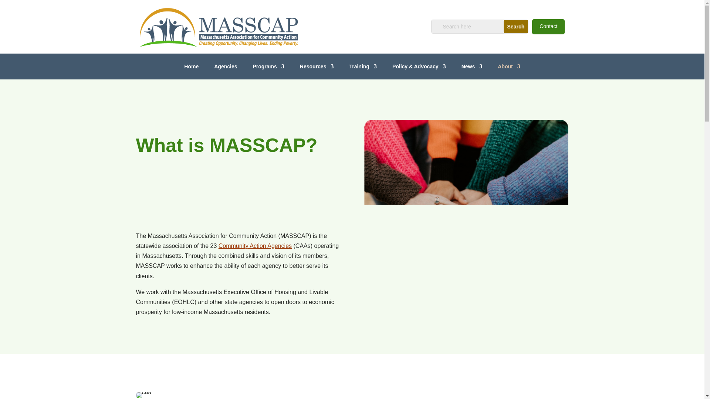  I want to click on Training, so click(362, 68).